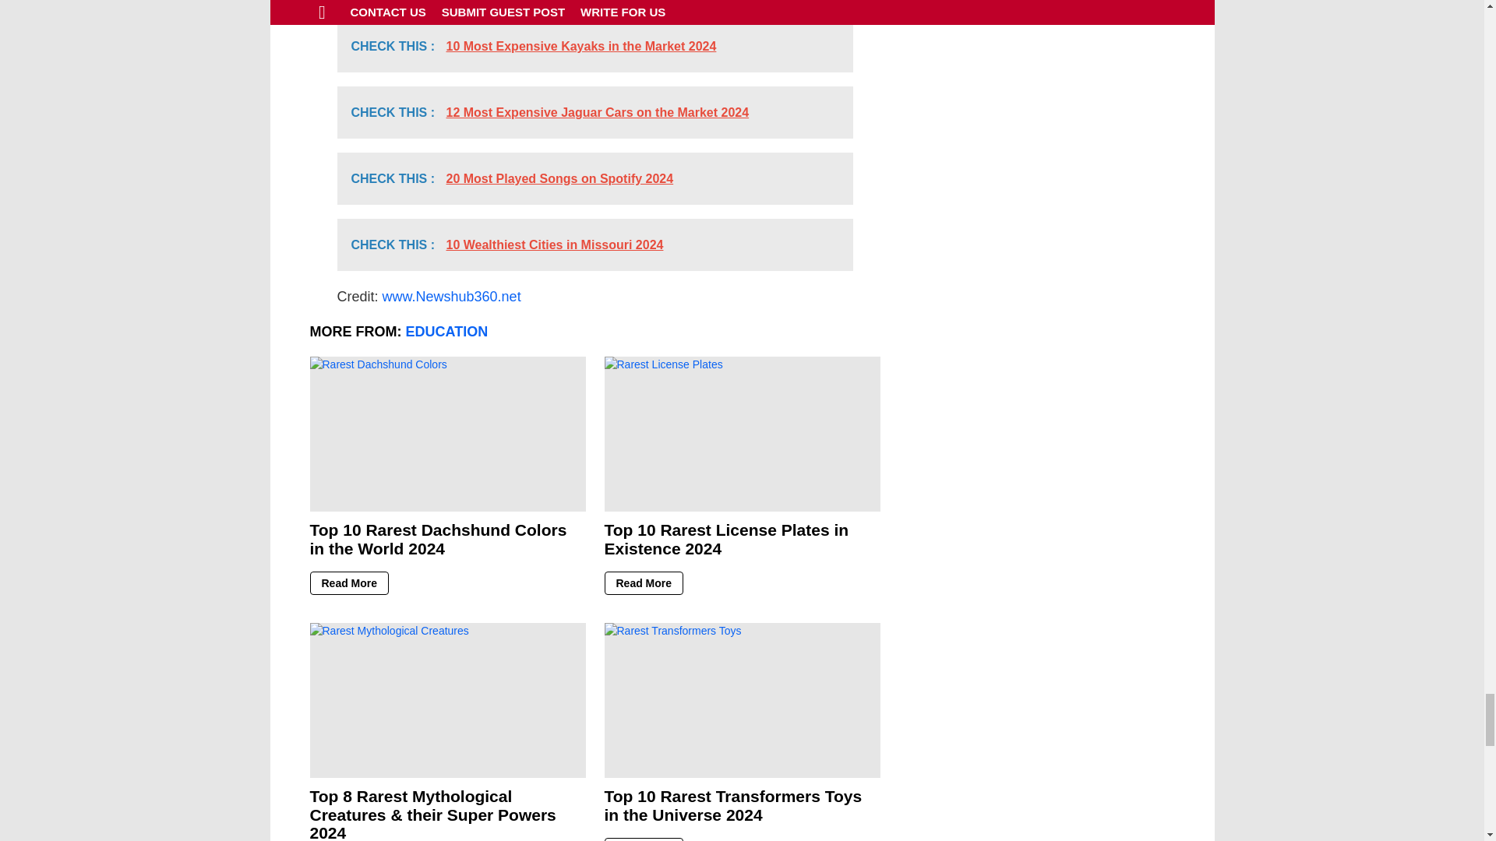 The width and height of the screenshot is (1496, 841). Describe the element at coordinates (447, 433) in the screenshot. I see `Top 10 Rarest Dachshund Colors in the World 2024` at that location.